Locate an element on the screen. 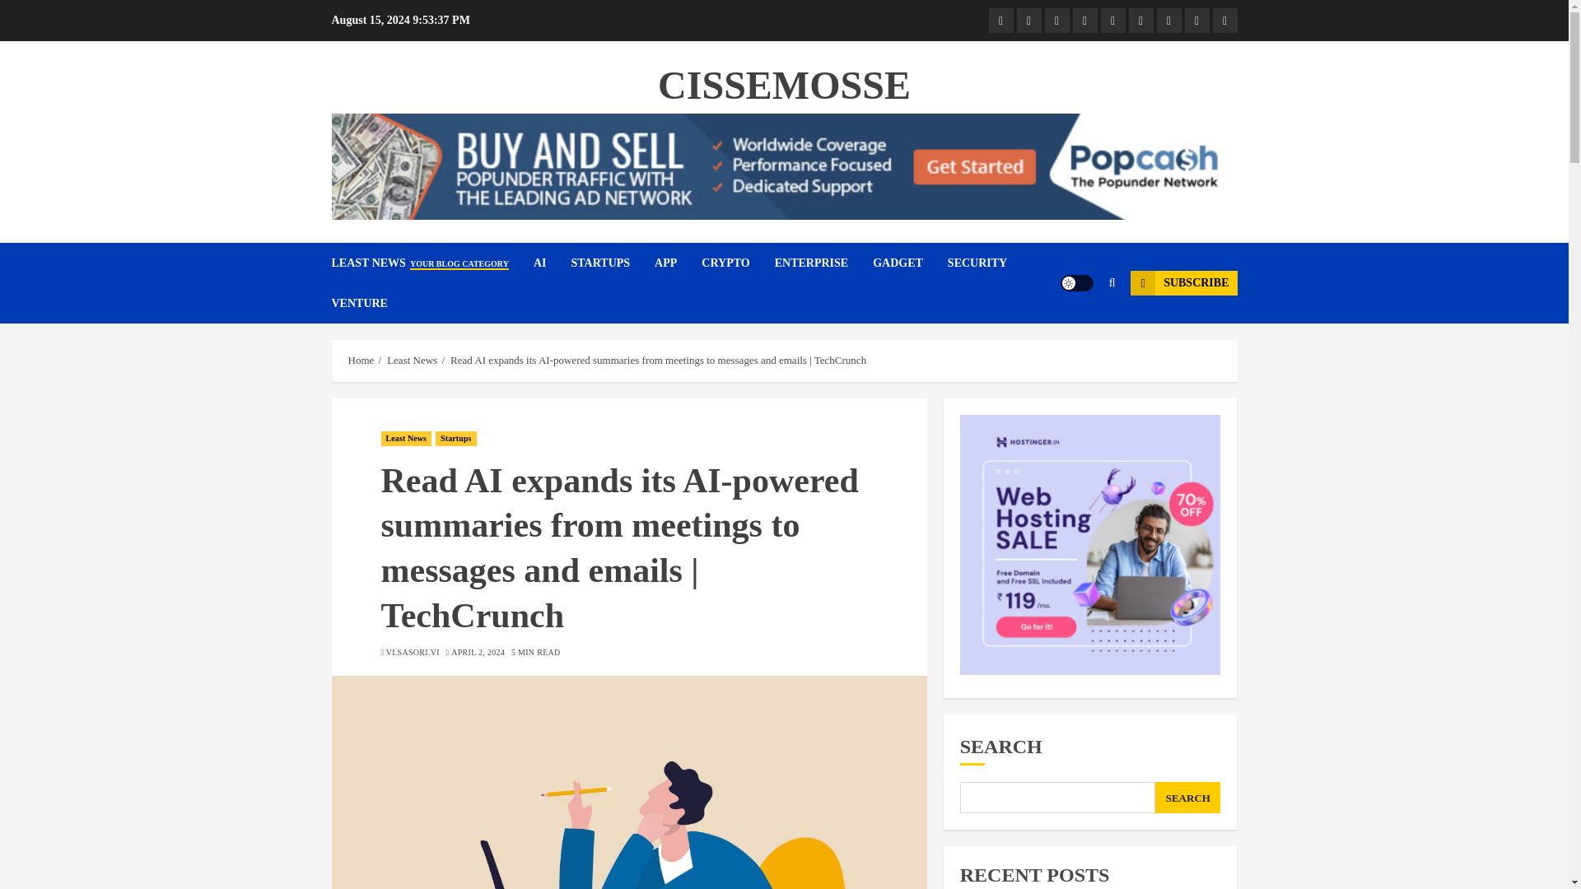 This screenshot has height=889, width=1581. Venture is located at coordinates (1224, 20).